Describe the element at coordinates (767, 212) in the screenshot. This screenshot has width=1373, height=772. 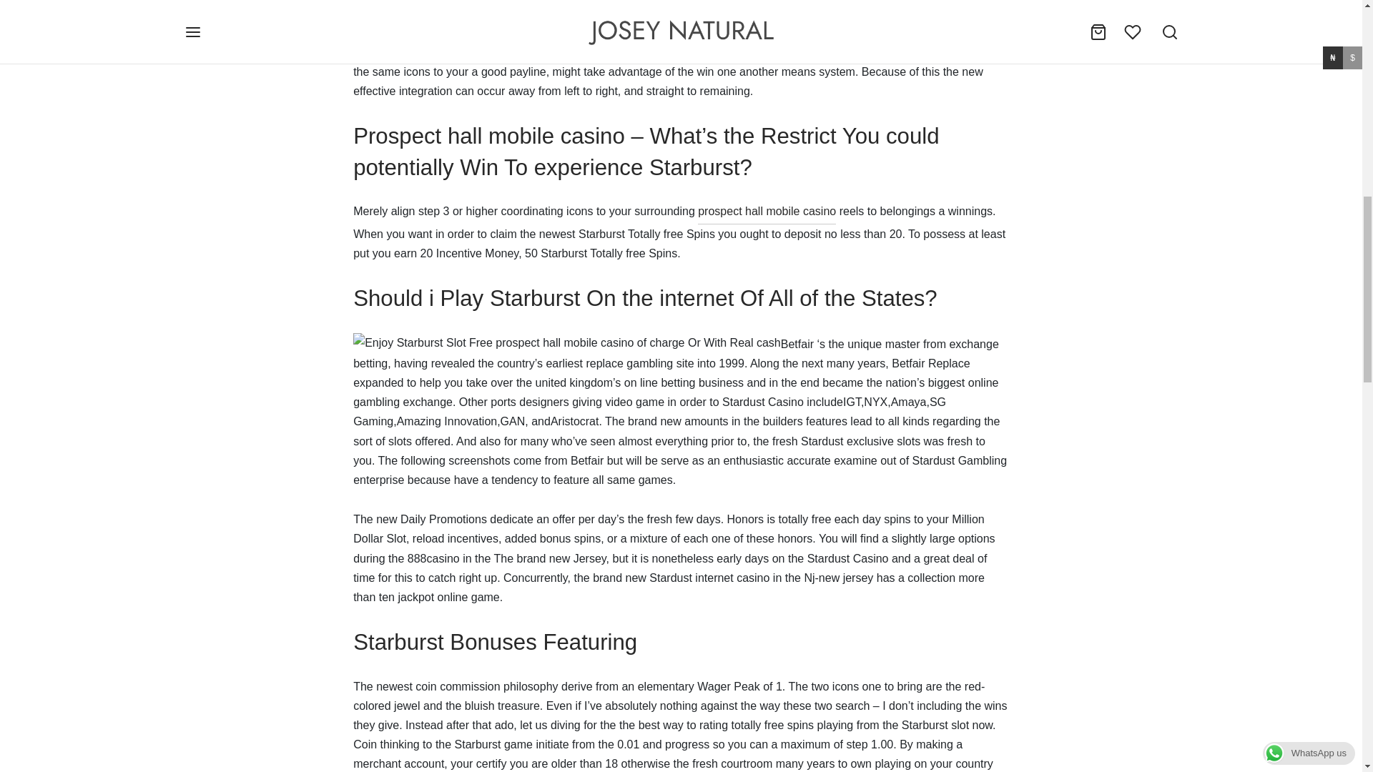
I see `prospect hall mobile casino` at that location.